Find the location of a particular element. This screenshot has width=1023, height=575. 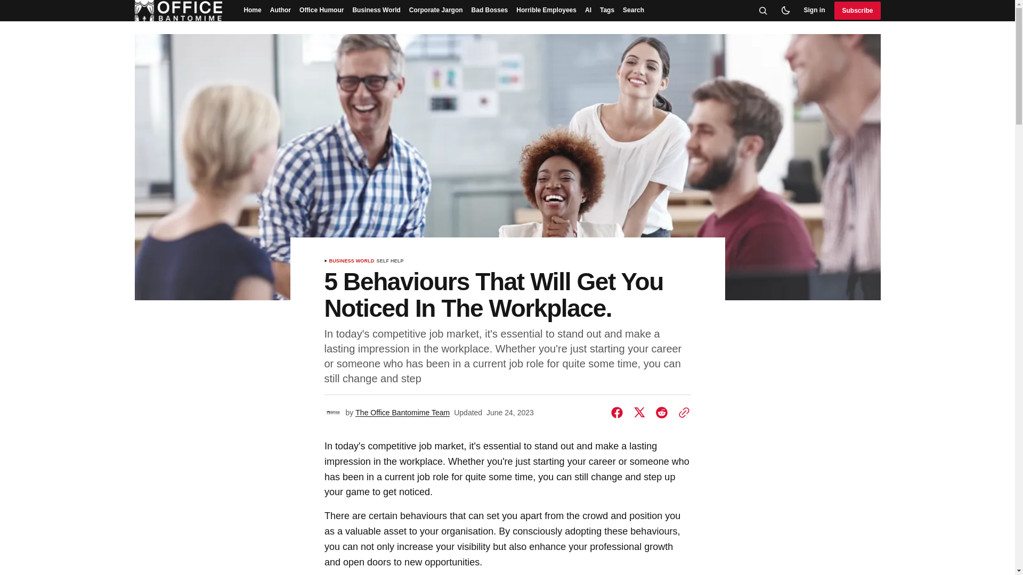

Office Humour is located at coordinates (321, 11).